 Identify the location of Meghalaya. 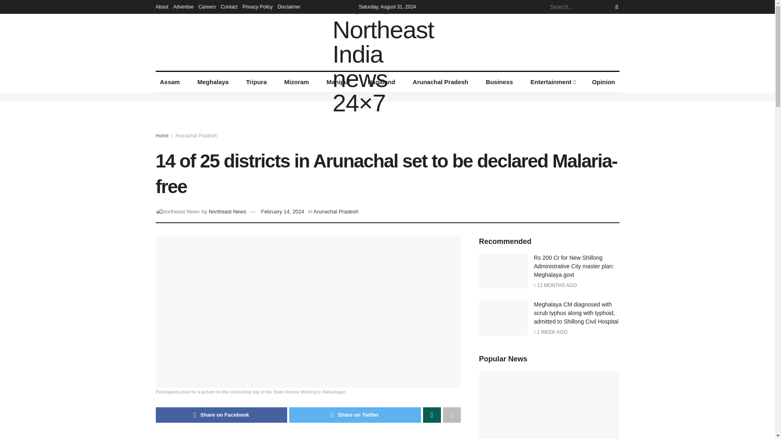
(213, 82).